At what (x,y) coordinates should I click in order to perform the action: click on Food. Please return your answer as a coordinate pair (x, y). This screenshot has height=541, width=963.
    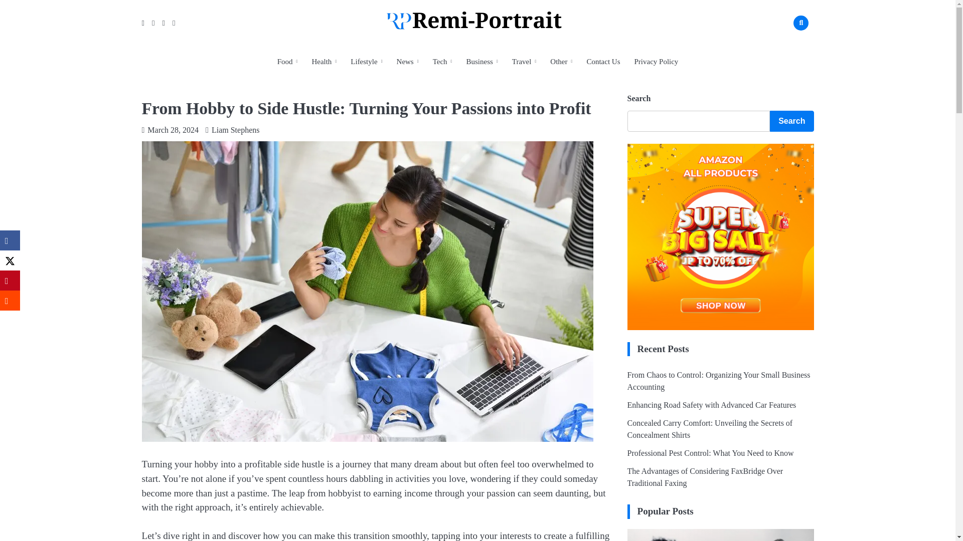
    Looking at the image, I should click on (288, 61).